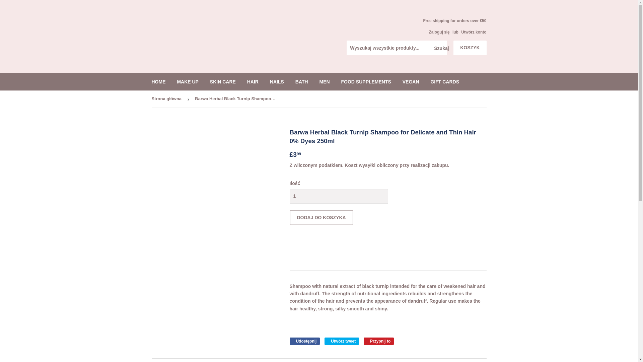  I want to click on 1, so click(338, 196).